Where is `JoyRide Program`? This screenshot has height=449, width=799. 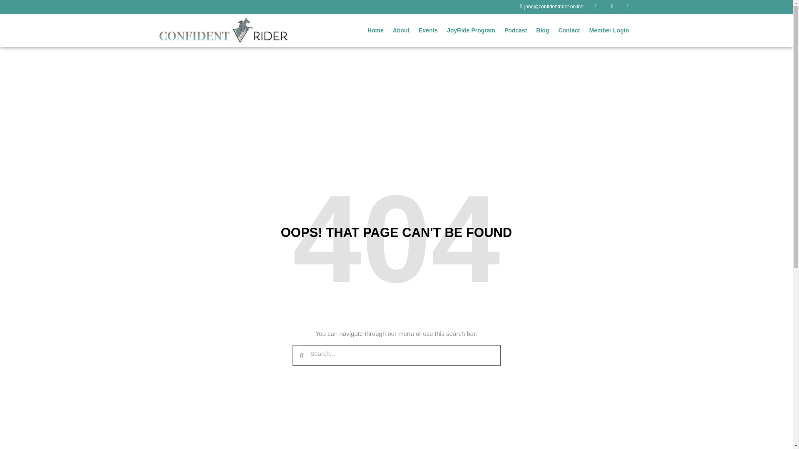
JoyRide Program is located at coordinates (471, 30).